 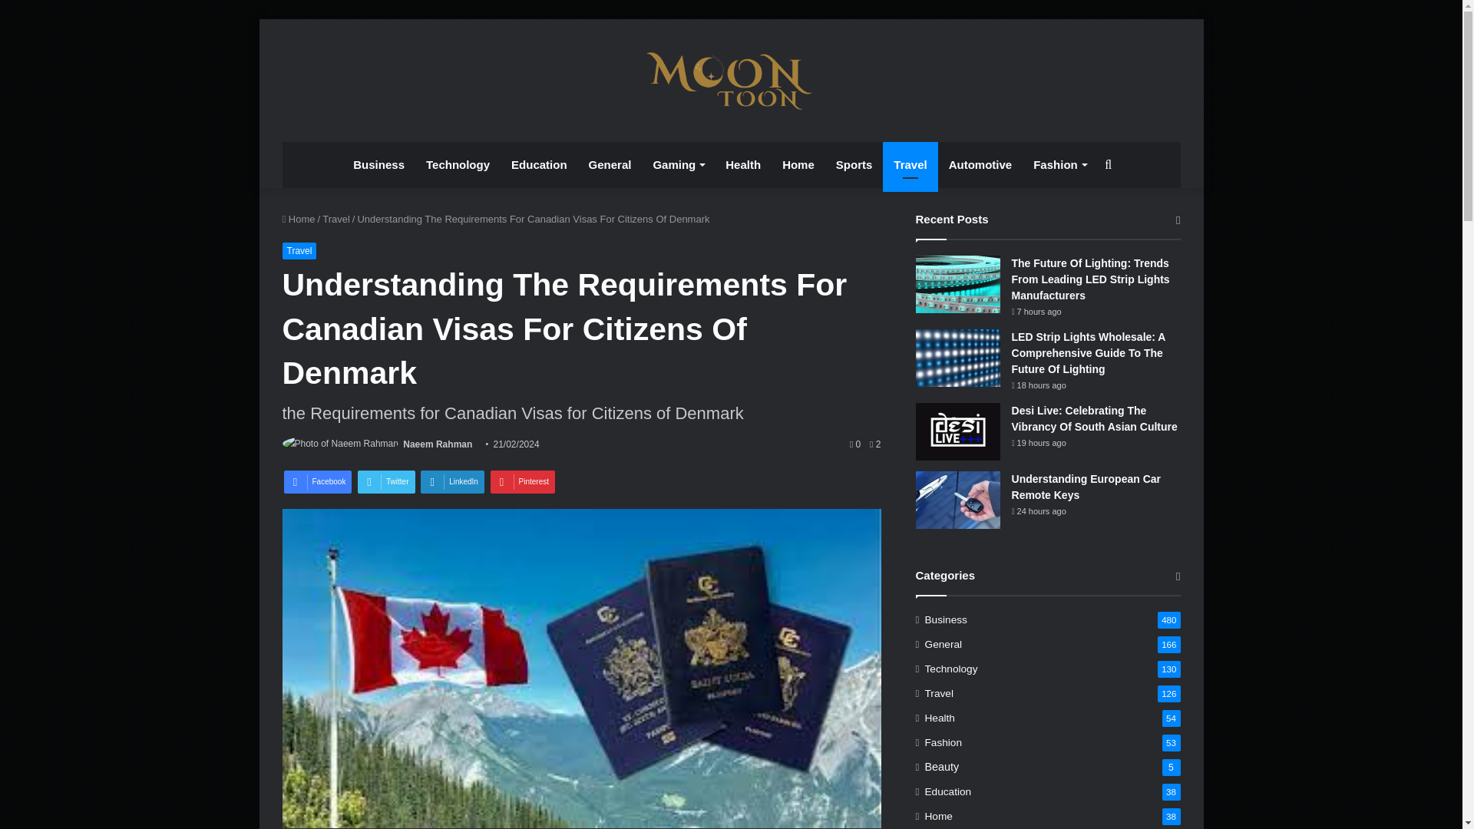 What do you see at coordinates (458, 164) in the screenshot?
I see `Technology` at bounding box center [458, 164].